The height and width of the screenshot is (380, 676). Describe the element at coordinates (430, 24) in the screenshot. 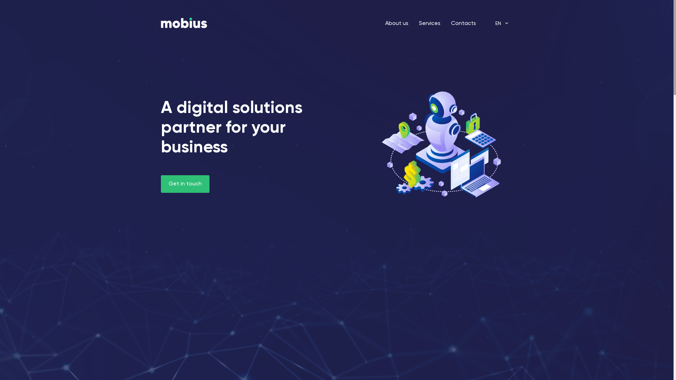

I see `Services` at that location.